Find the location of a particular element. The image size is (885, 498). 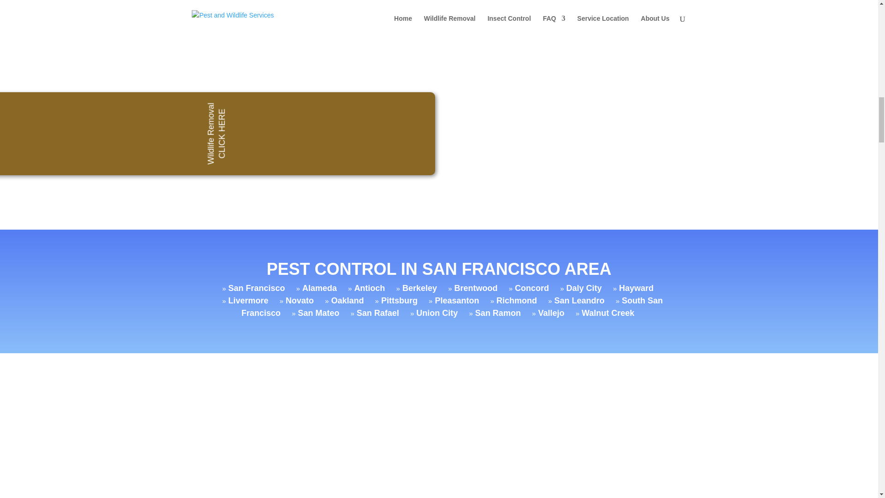

South San Francisco is located at coordinates (452, 307).